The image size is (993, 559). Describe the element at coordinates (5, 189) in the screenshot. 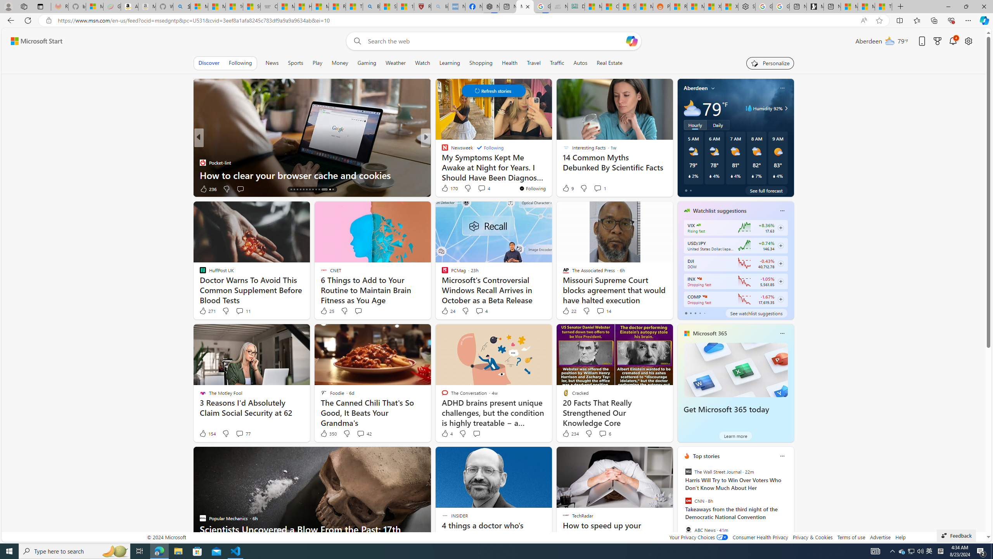

I see `View comments 2 Comment` at that location.